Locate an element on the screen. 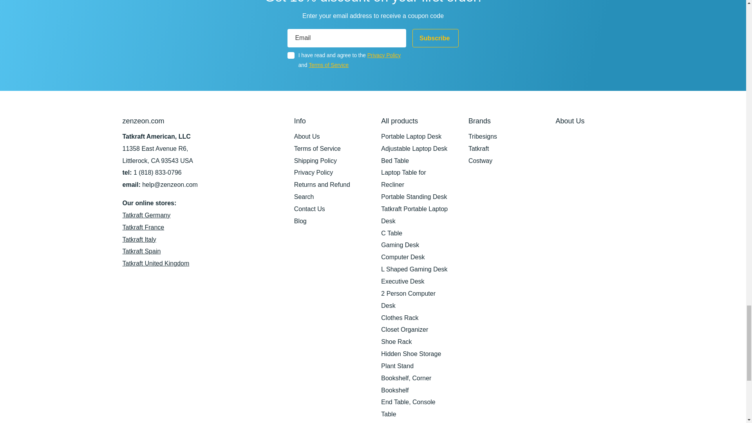  Adjustable Laptop Desk is located at coordinates (414, 148).